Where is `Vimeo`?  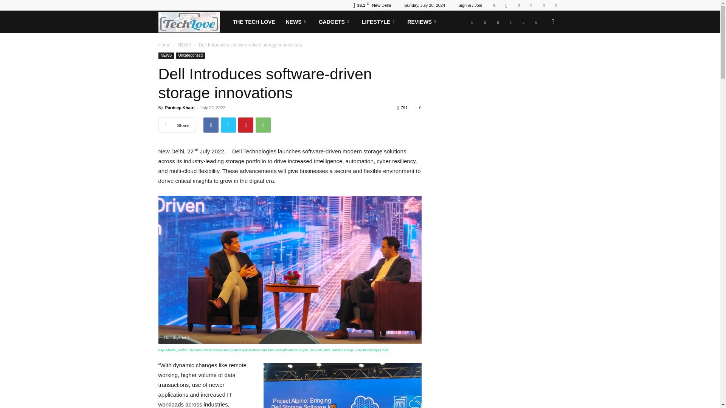 Vimeo is located at coordinates (531, 5).